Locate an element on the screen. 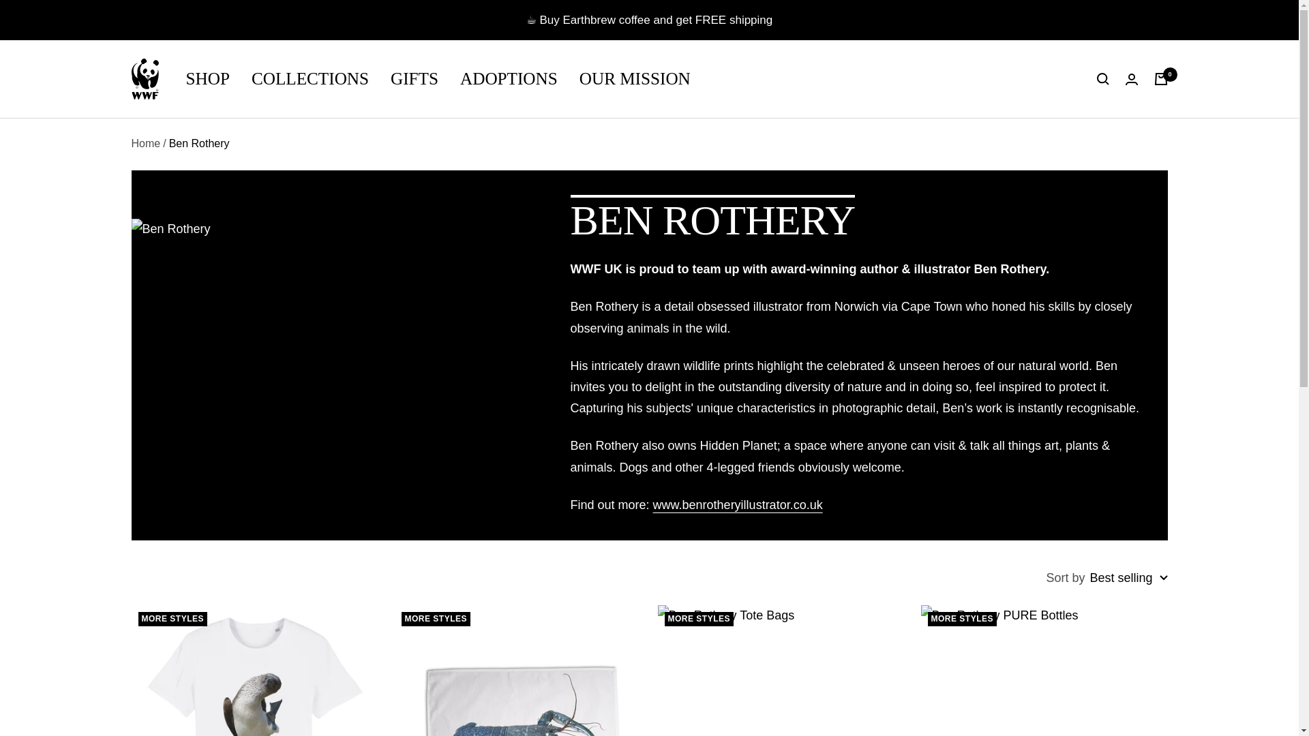  ADOPTIONS is located at coordinates (509, 79).